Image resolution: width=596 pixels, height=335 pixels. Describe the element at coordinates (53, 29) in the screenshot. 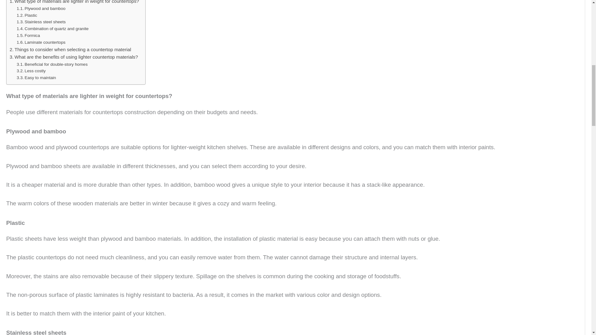

I see `Combination of quartz and granite` at that location.